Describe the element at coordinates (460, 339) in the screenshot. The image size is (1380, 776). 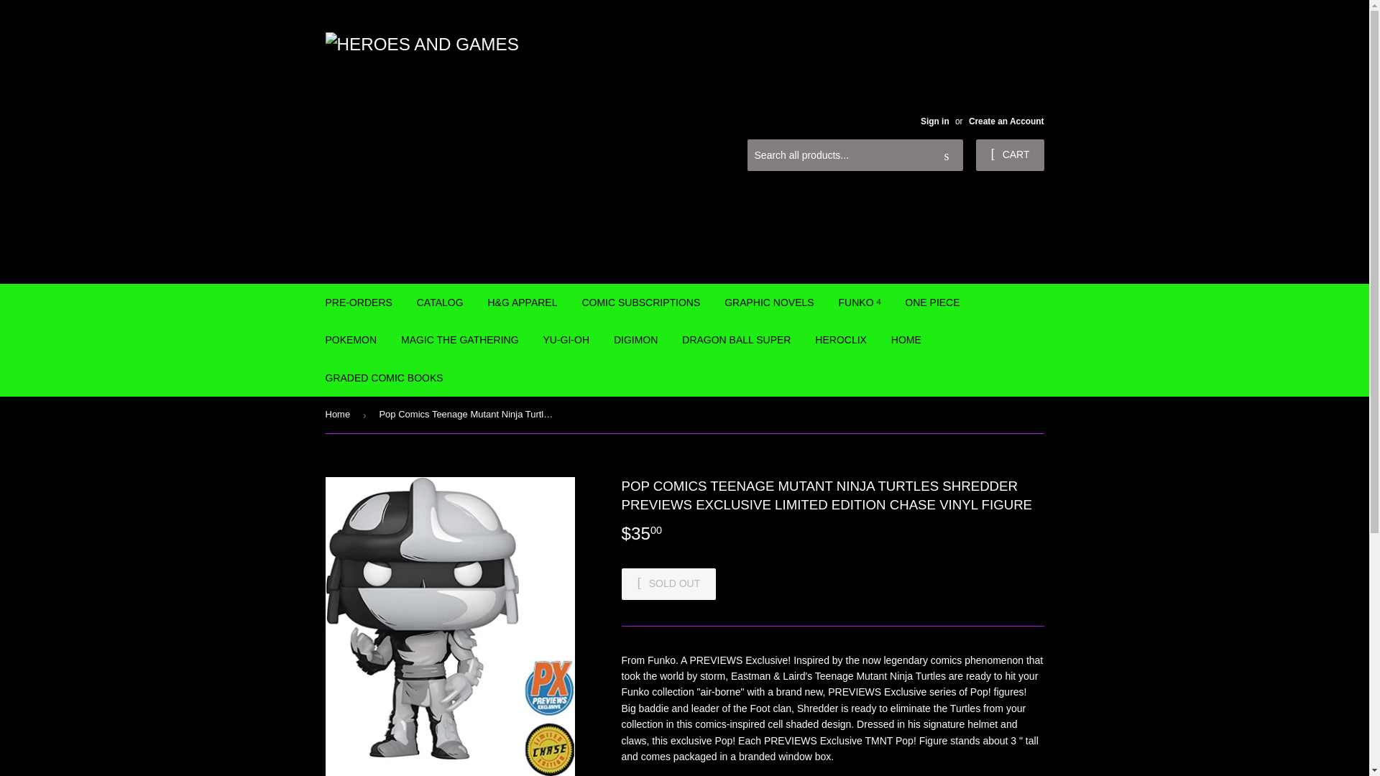
I see `MAGIC THE GATHERING` at that location.